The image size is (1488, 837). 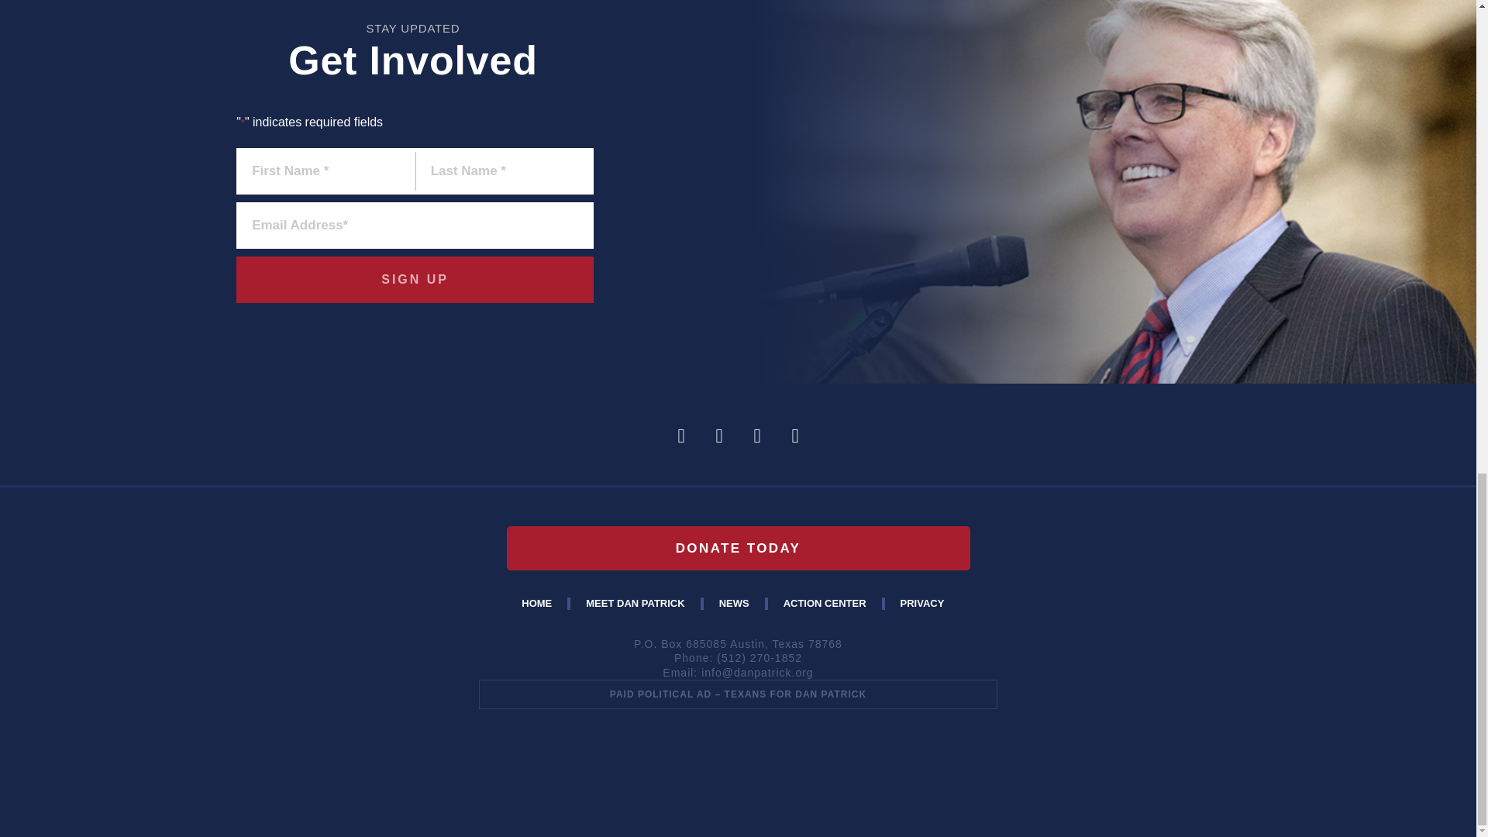 I want to click on HOME, so click(x=536, y=604).